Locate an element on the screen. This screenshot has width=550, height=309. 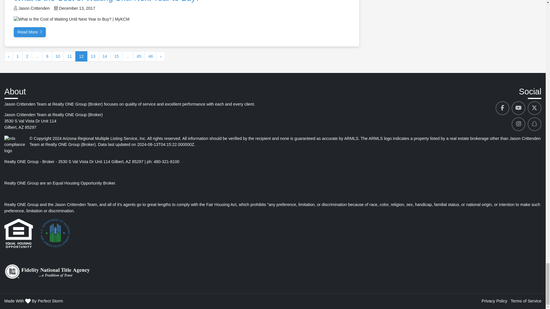
1 is located at coordinates (17, 56).